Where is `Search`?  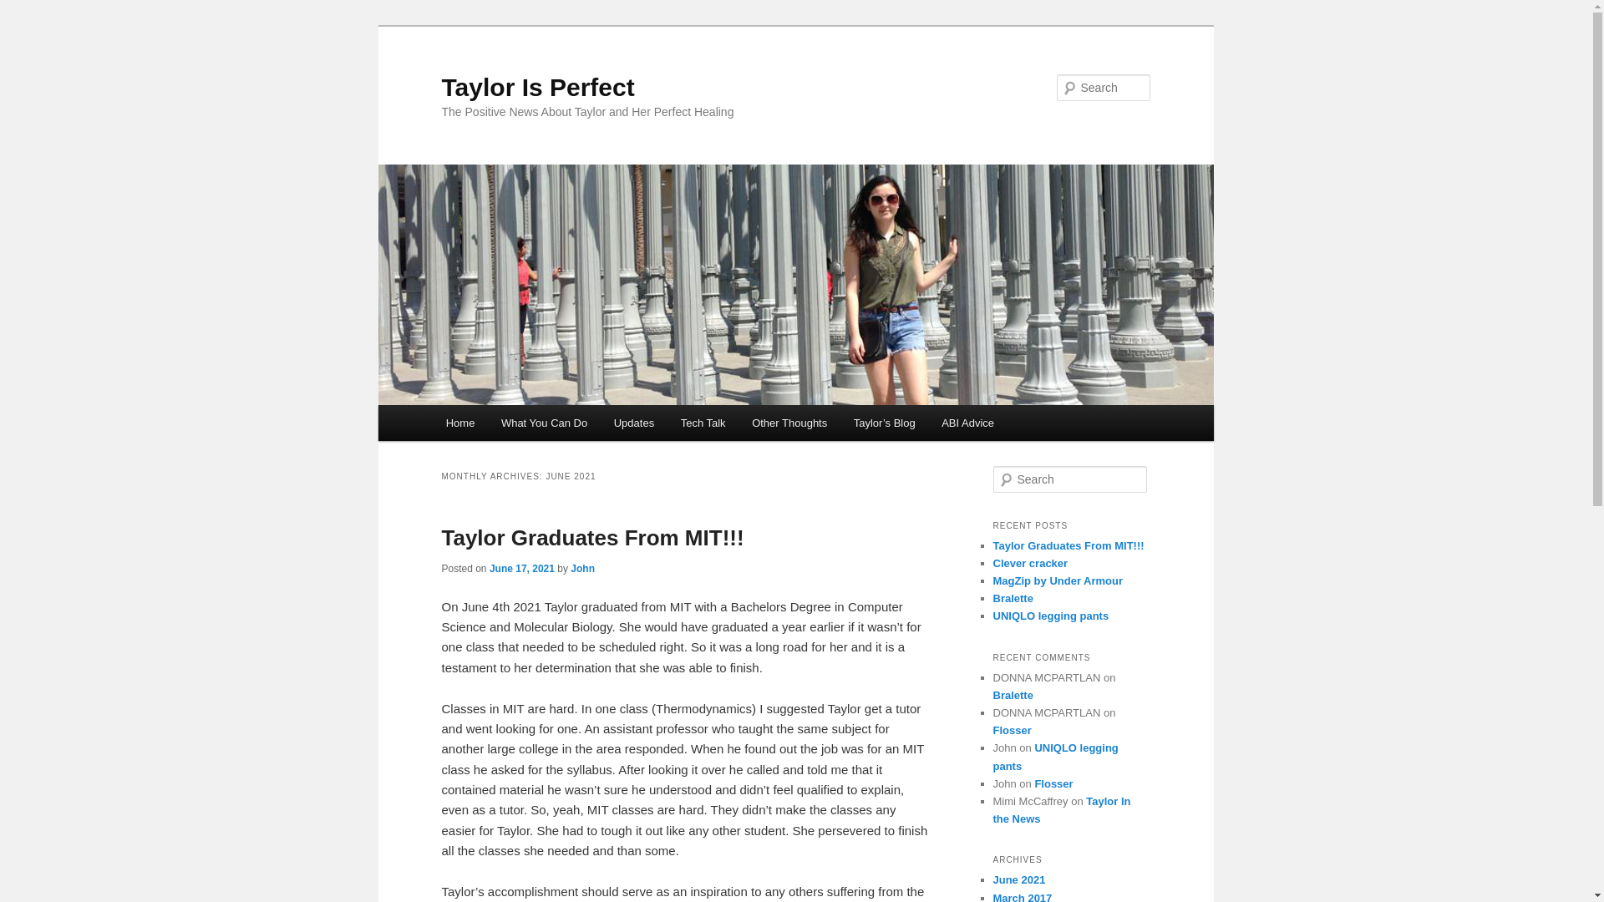
Search is located at coordinates (27, 9).